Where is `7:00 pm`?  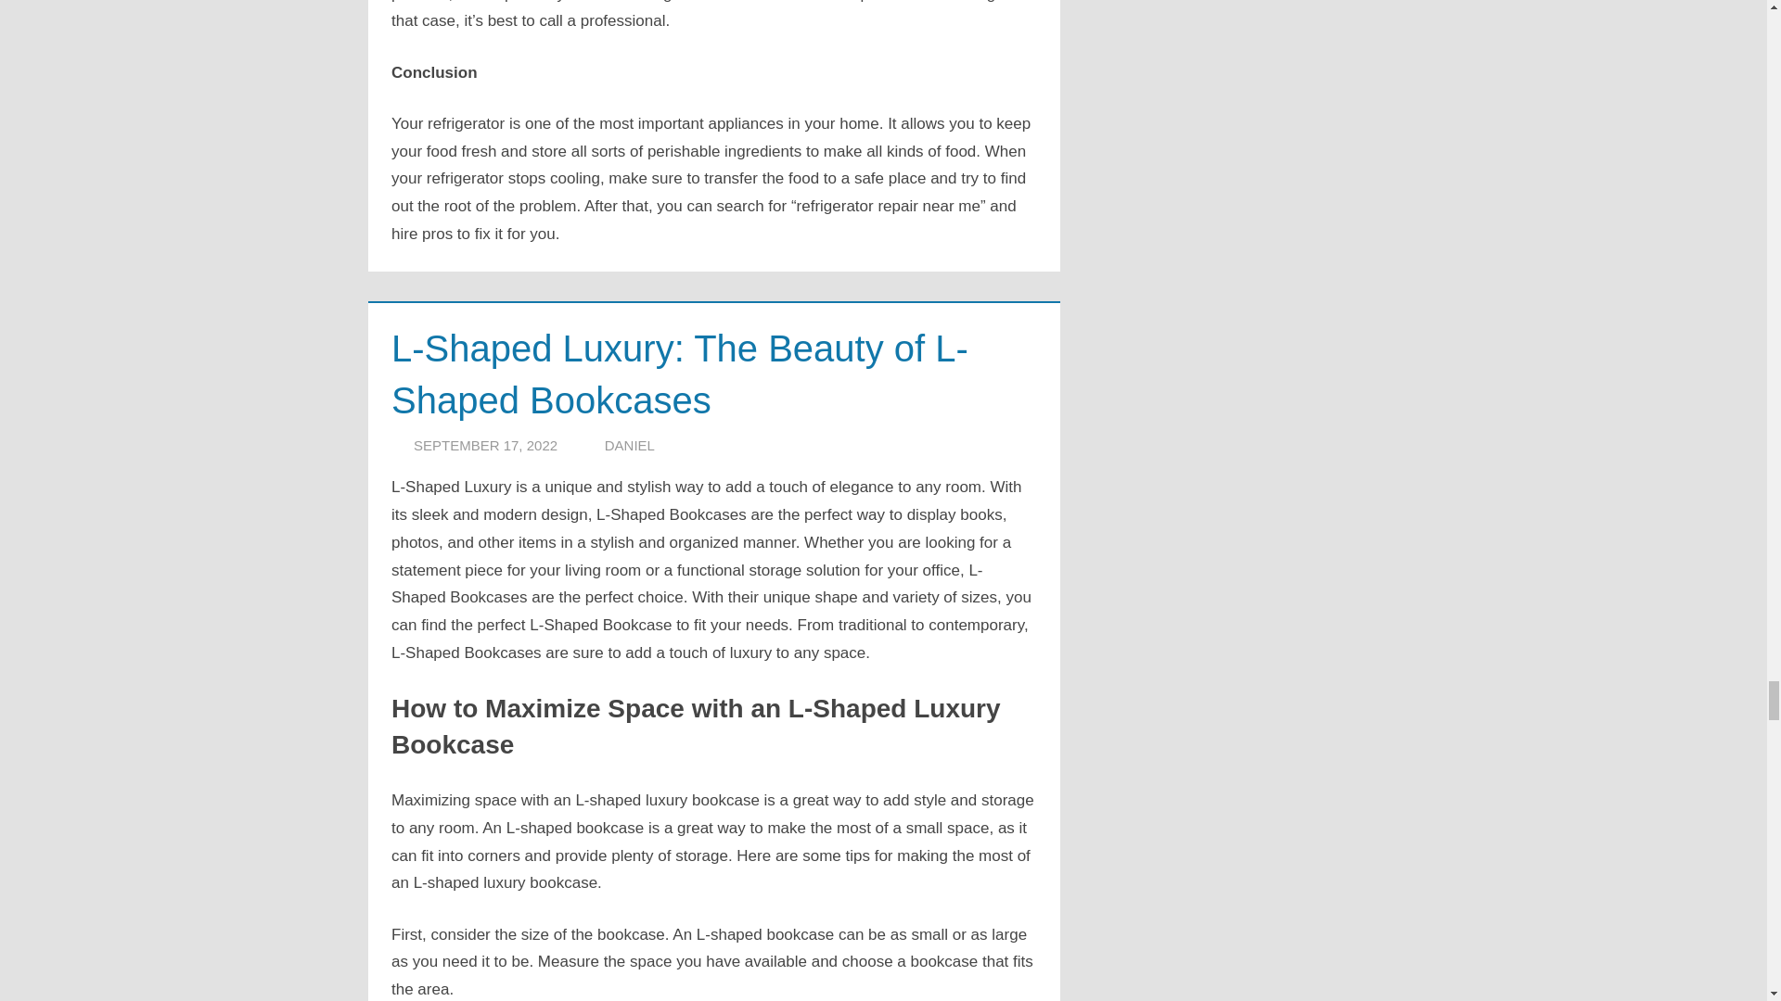
7:00 pm is located at coordinates (484, 445).